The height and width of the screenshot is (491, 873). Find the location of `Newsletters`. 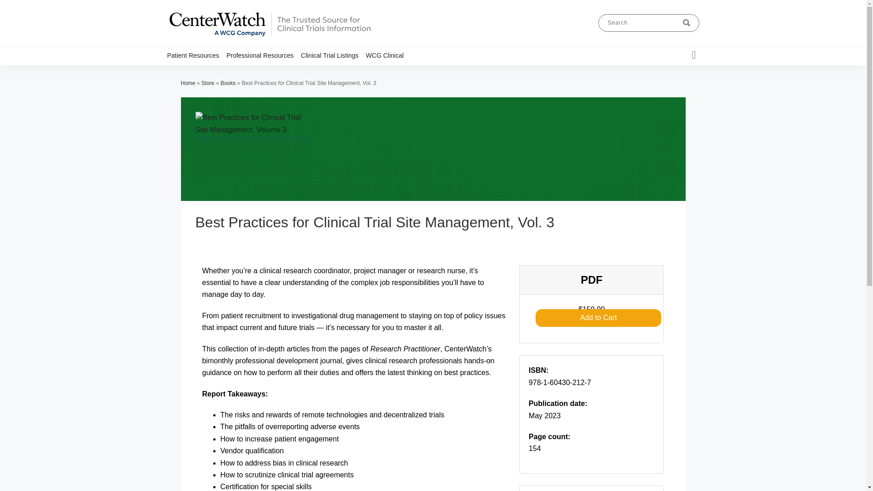

Newsletters is located at coordinates (291, 73).